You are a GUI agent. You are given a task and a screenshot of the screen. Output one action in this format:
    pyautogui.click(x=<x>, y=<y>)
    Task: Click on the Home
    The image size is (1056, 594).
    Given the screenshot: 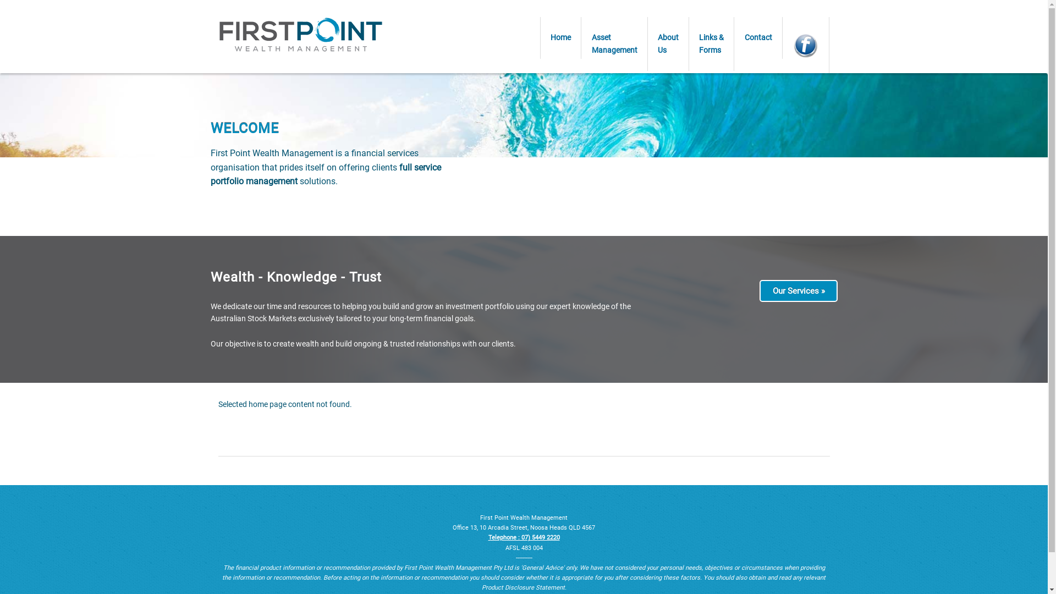 What is the action you would take?
    pyautogui.click(x=561, y=38)
    